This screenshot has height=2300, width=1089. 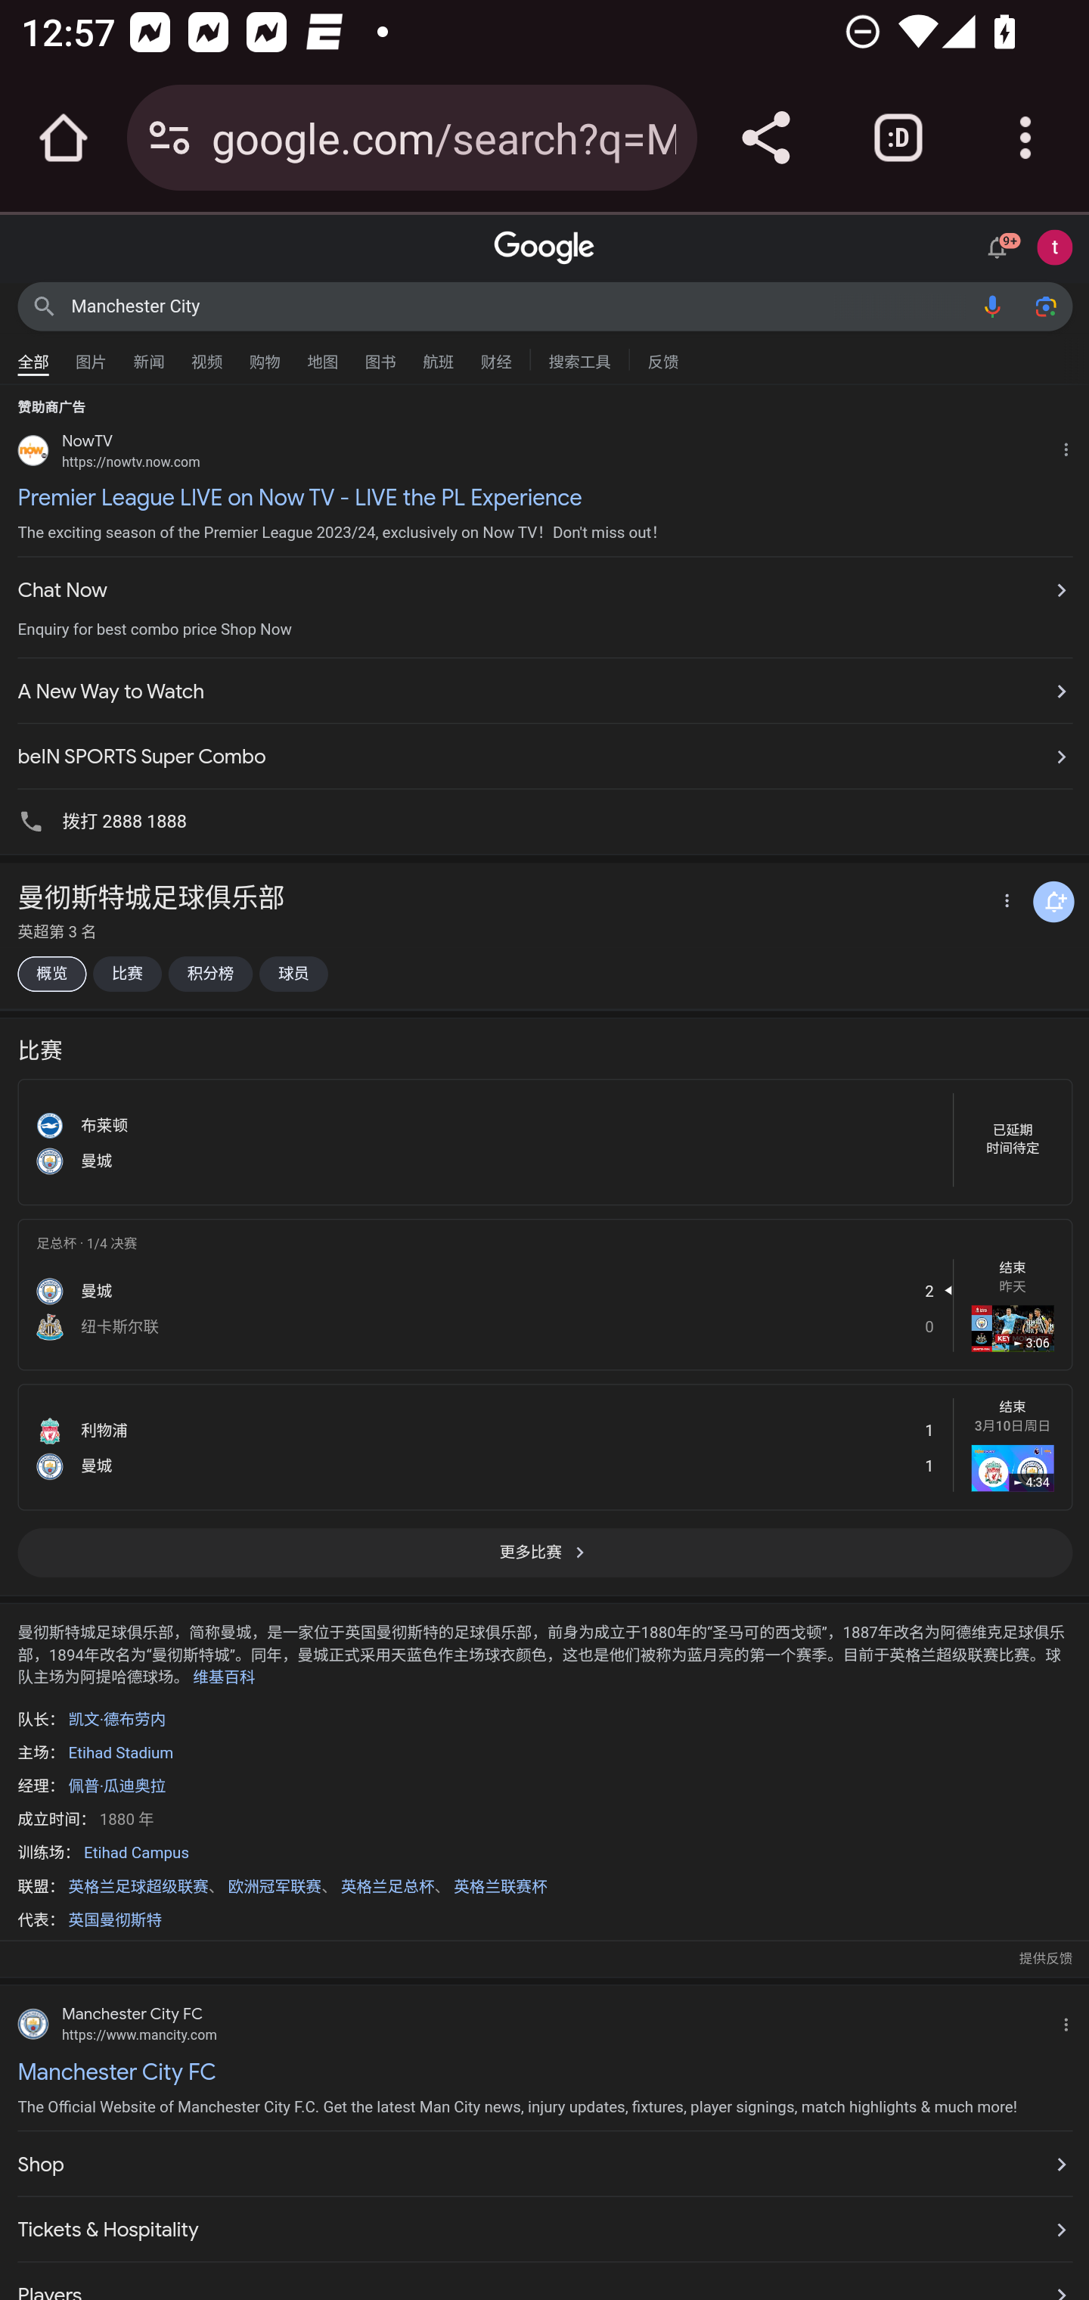 I want to click on beIN SPORTS Super Combo, so click(x=544, y=749).